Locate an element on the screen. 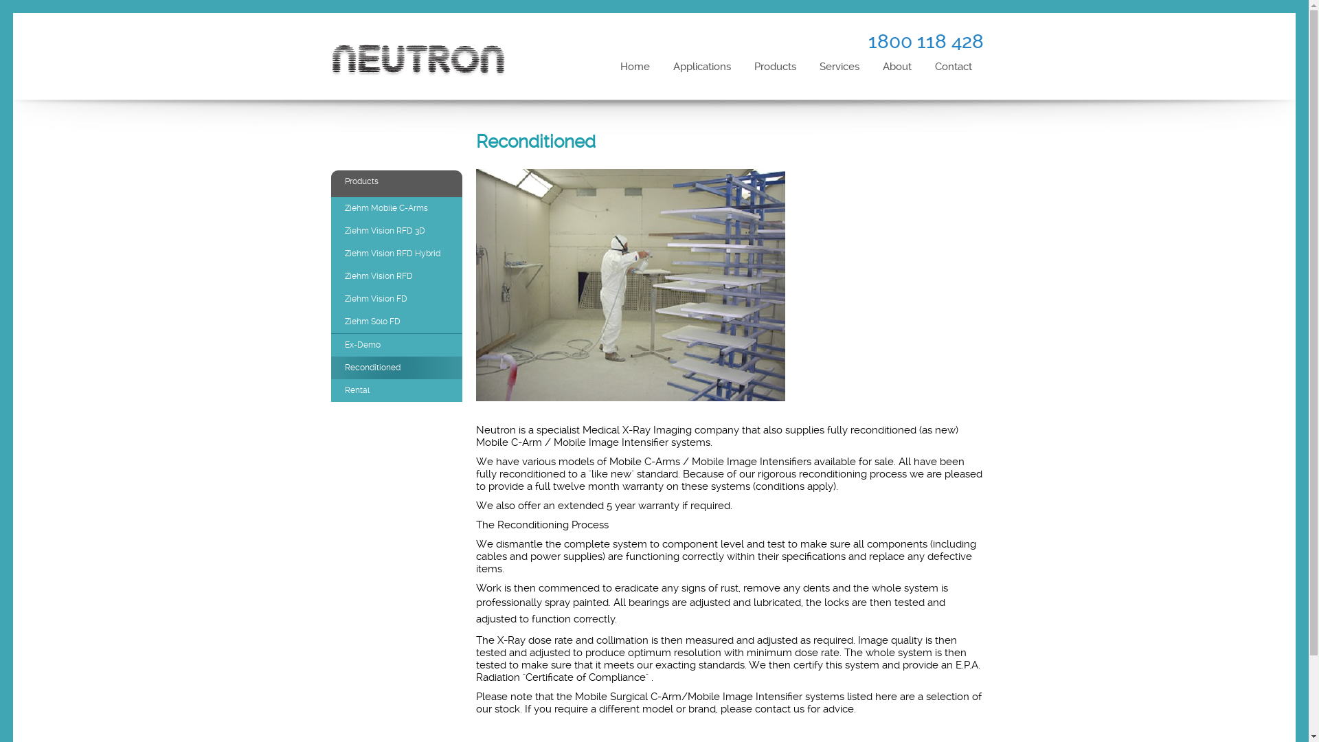 The width and height of the screenshot is (1319, 742). Contact is located at coordinates (954, 67).